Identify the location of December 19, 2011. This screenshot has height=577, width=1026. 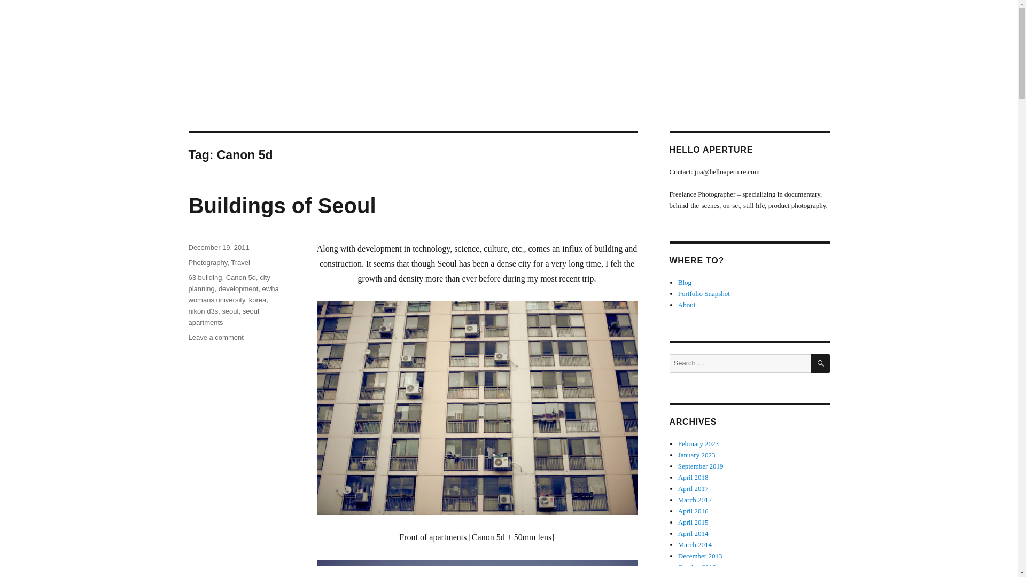
(218, 247).